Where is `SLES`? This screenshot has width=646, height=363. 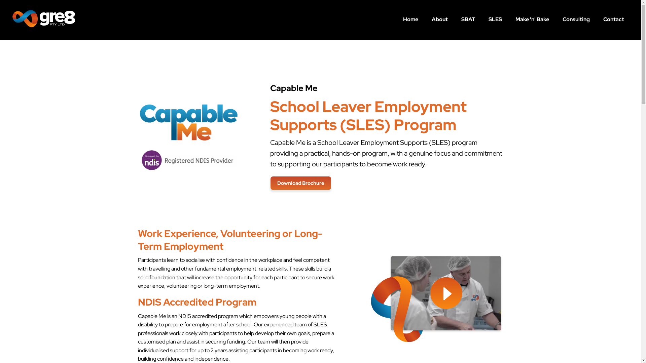 SLES is located at coordinates (495, 19).